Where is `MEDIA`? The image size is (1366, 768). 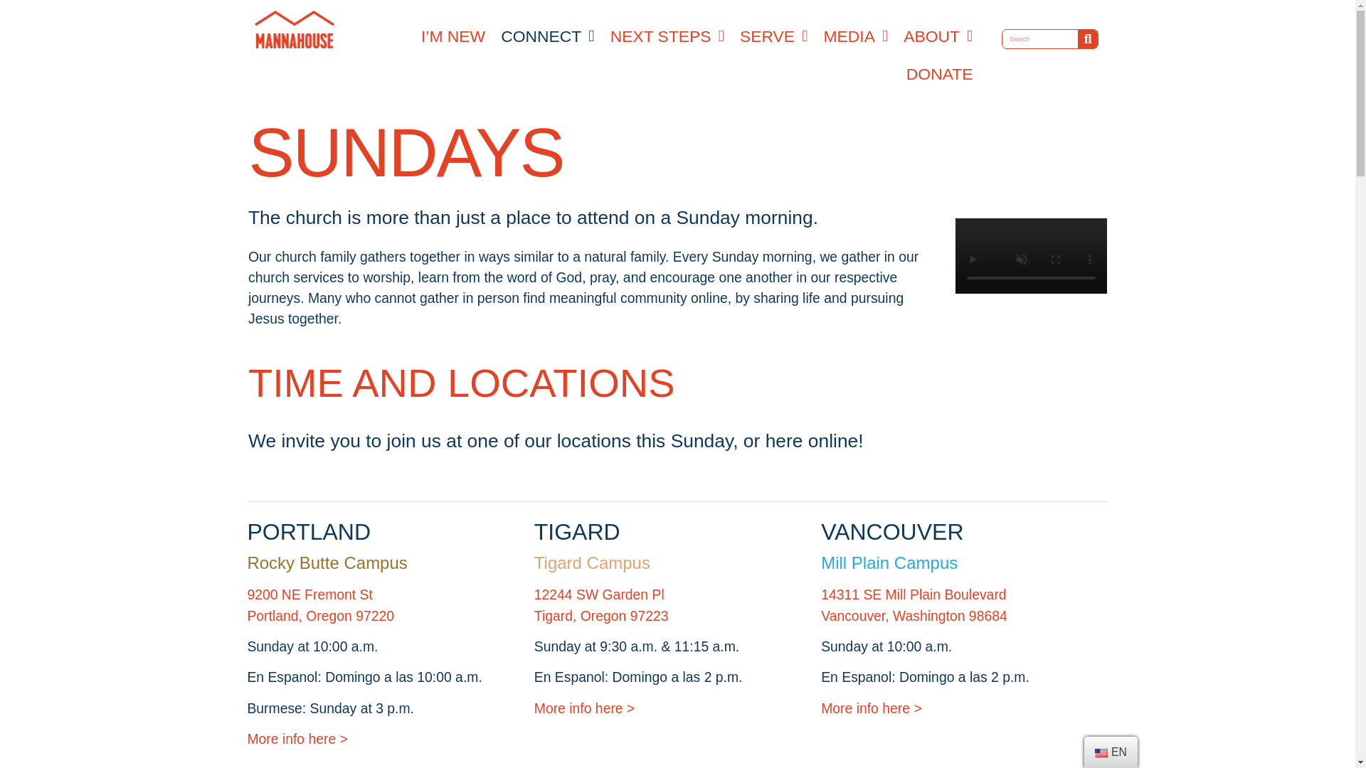
MEDIA is located at coordinates (855, 36).